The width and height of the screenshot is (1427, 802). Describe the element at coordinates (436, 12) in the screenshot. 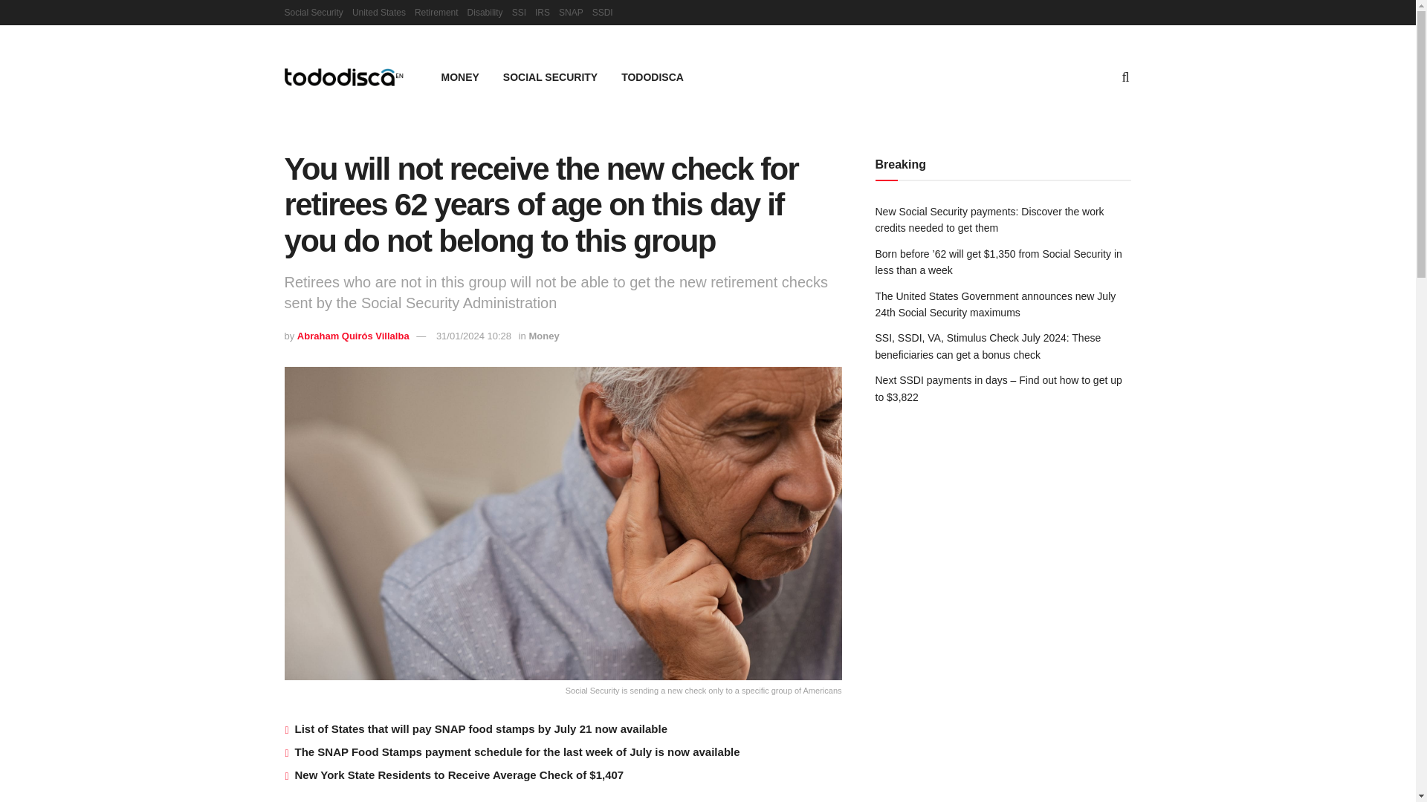

I see `Retirement` at that location.